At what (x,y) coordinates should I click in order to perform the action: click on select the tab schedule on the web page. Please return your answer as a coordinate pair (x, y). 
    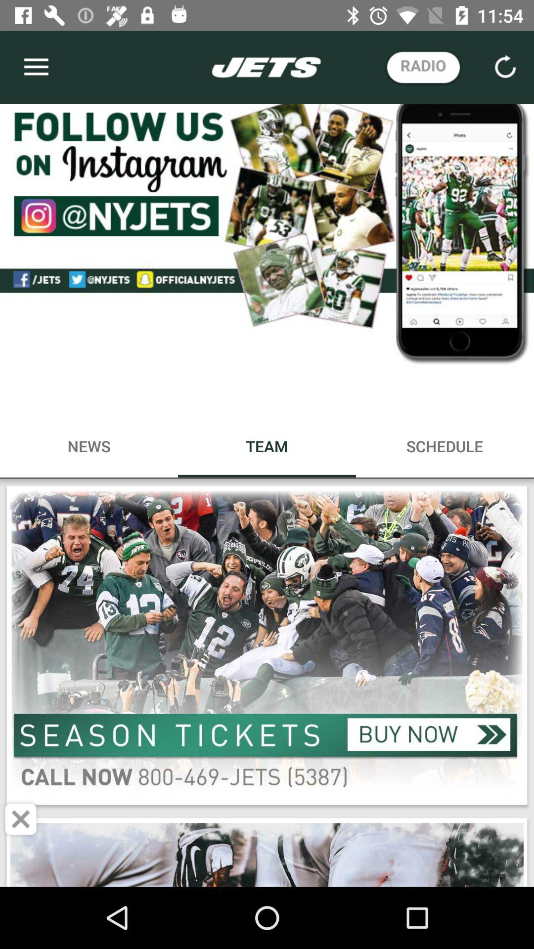
    Looking at the image, I should click on (445, 446).